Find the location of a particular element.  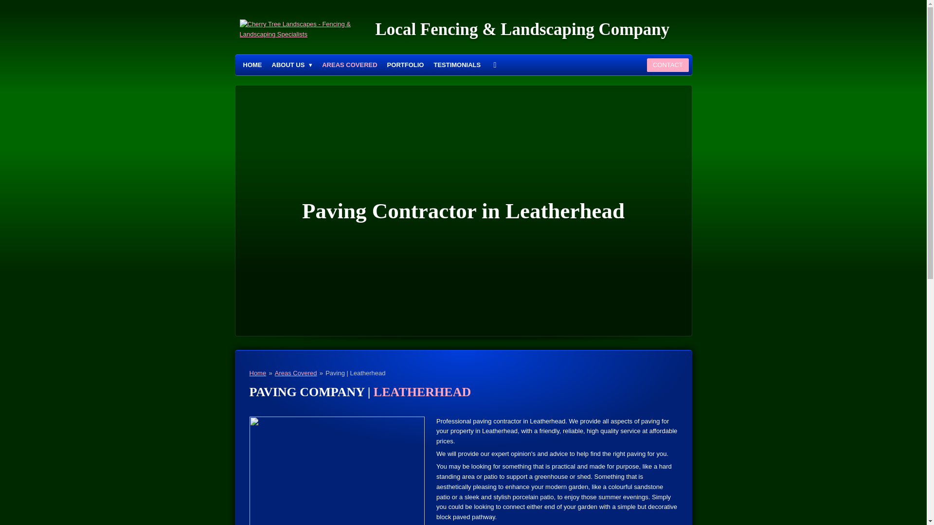

CONTACT is located at coordinates (667, 65).